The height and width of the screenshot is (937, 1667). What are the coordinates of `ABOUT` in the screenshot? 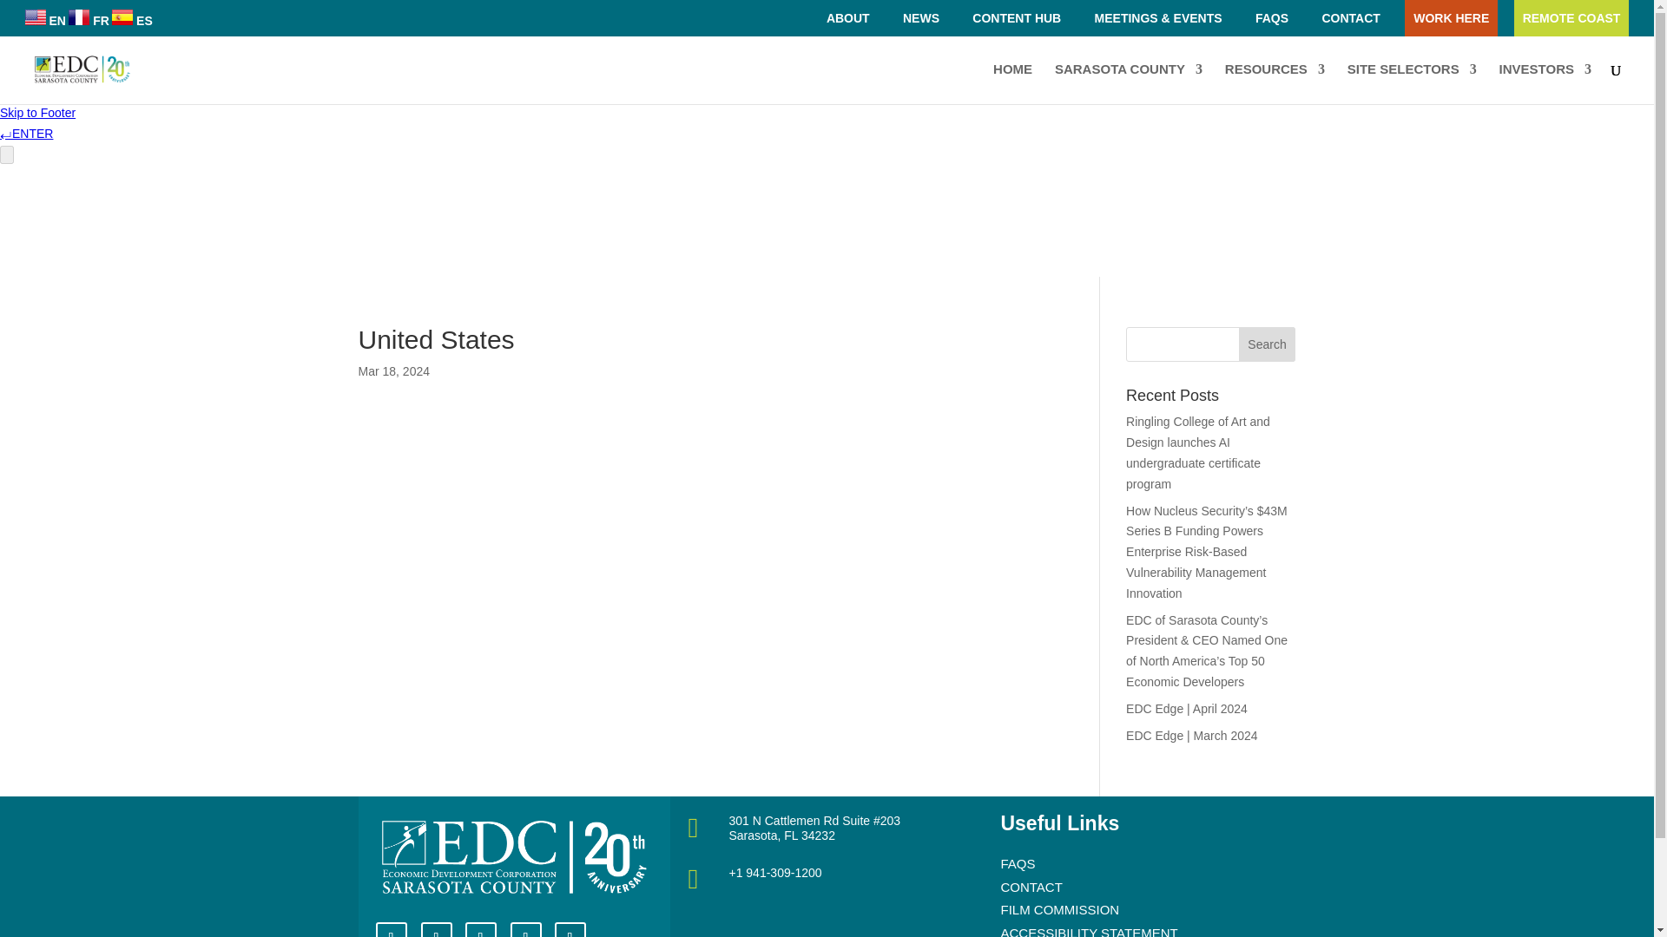 It's located at (847, 18).